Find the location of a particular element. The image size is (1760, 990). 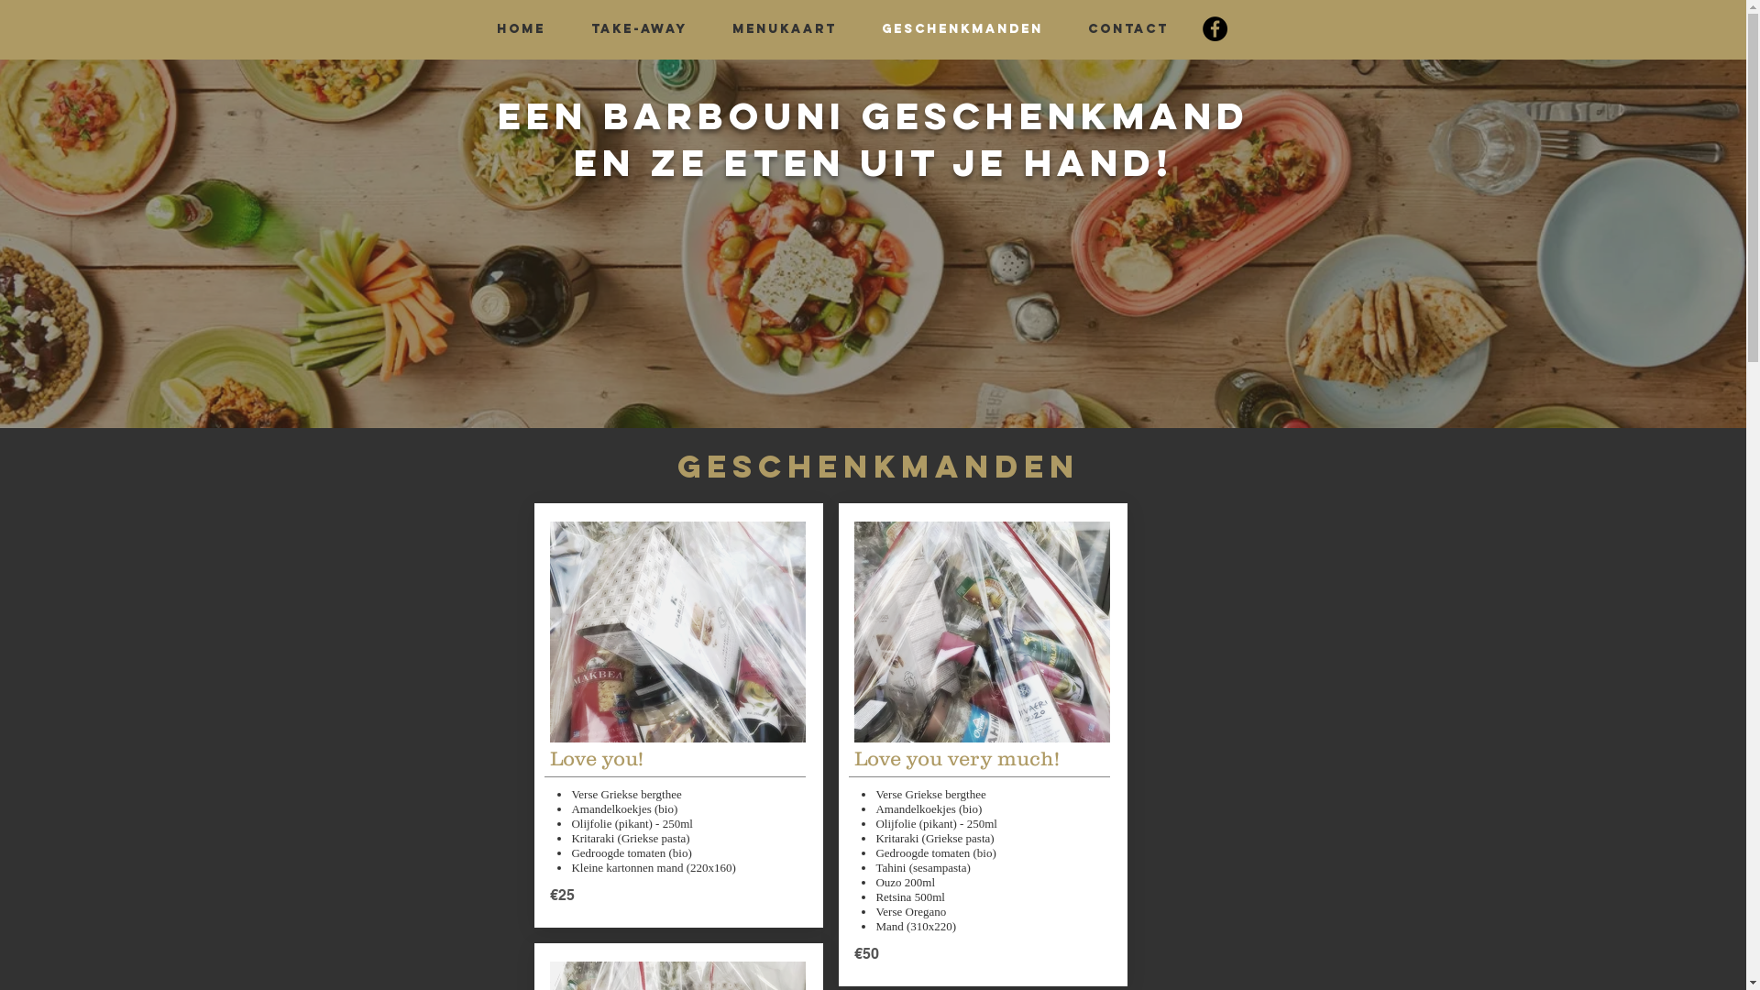

MENUKAART is located at coordinates (785, 29).